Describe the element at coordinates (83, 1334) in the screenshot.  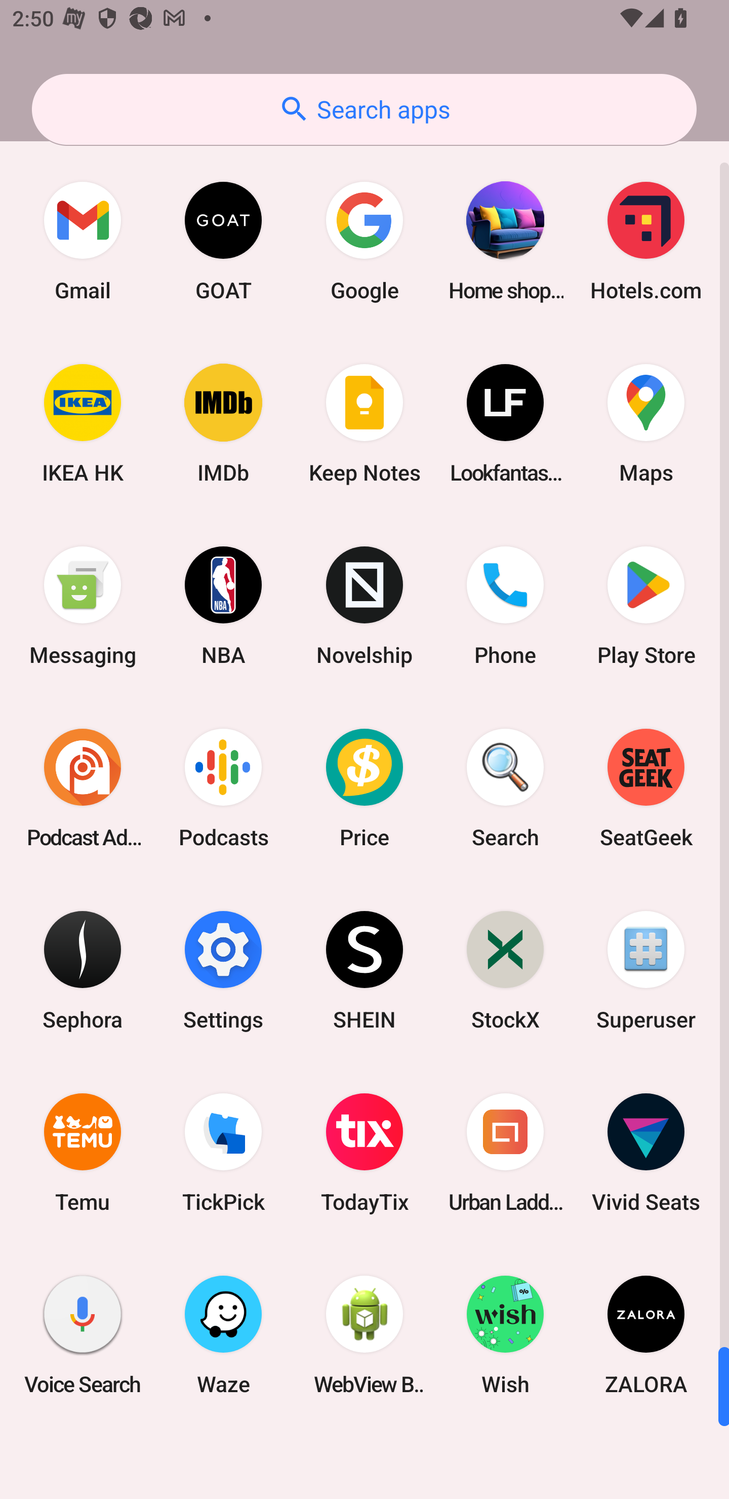
I see `Voice Search` at that location.